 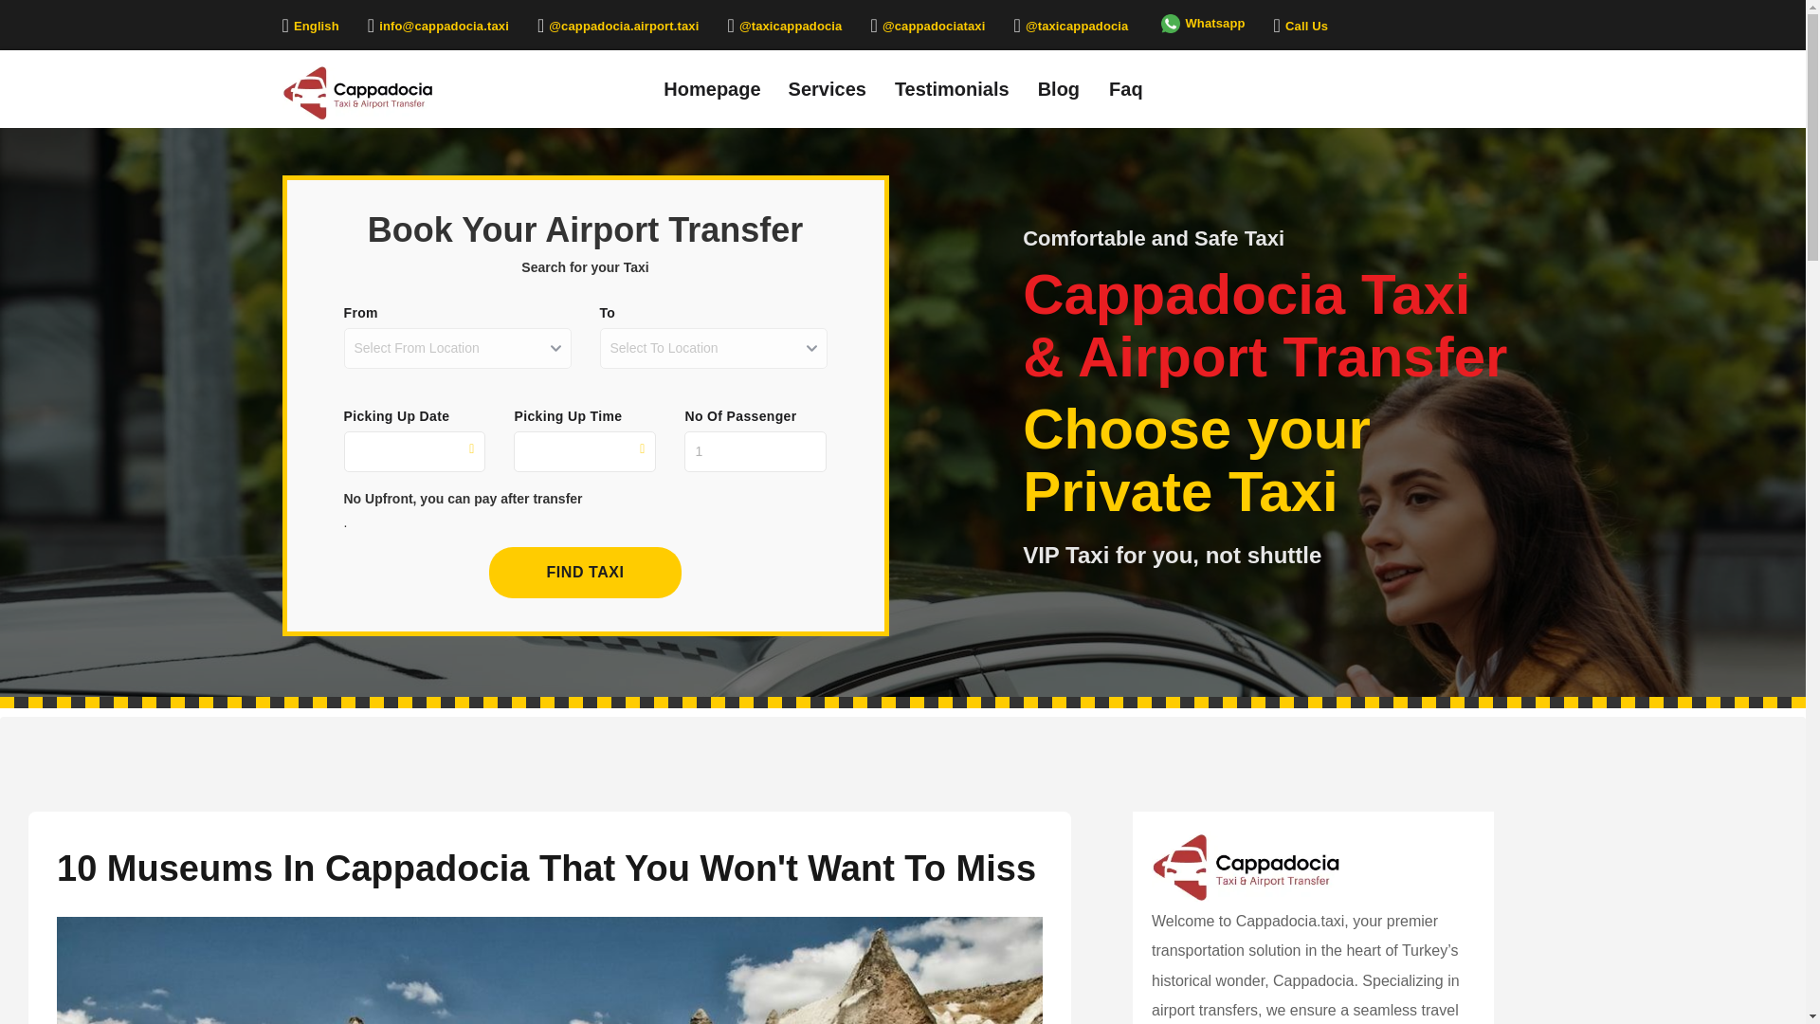 I want to click on English, so click(x=310, y=25).